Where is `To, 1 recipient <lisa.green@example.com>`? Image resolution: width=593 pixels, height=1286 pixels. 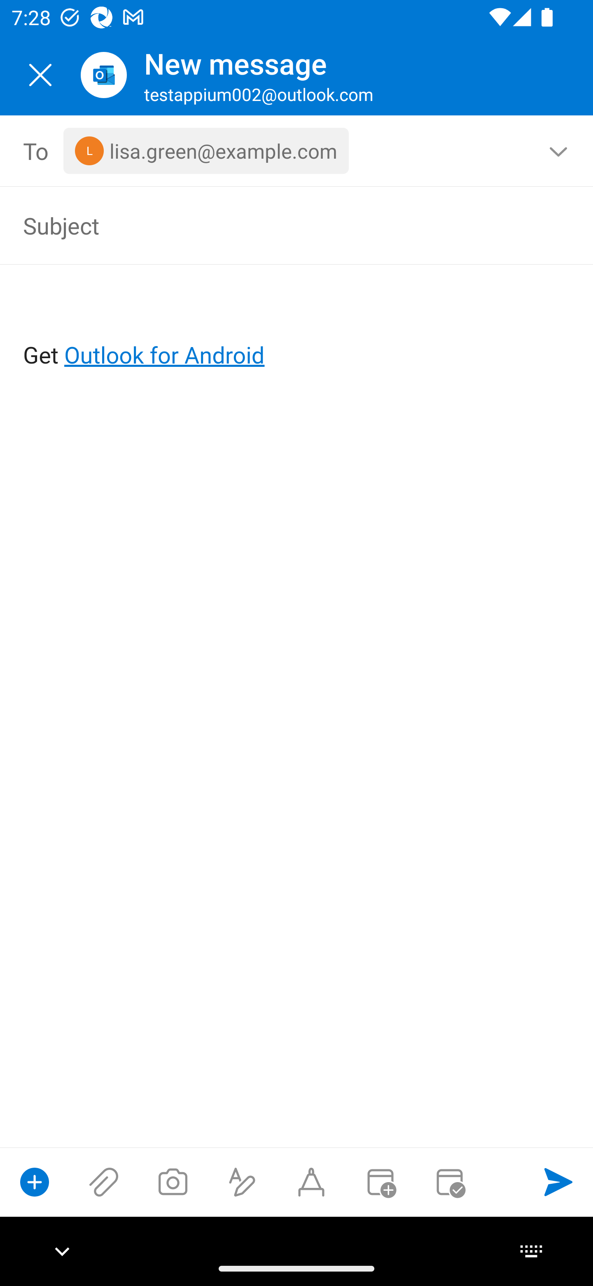 To, 1 recipient <lisa.green@example.com> is located at coordinates (297, 151).